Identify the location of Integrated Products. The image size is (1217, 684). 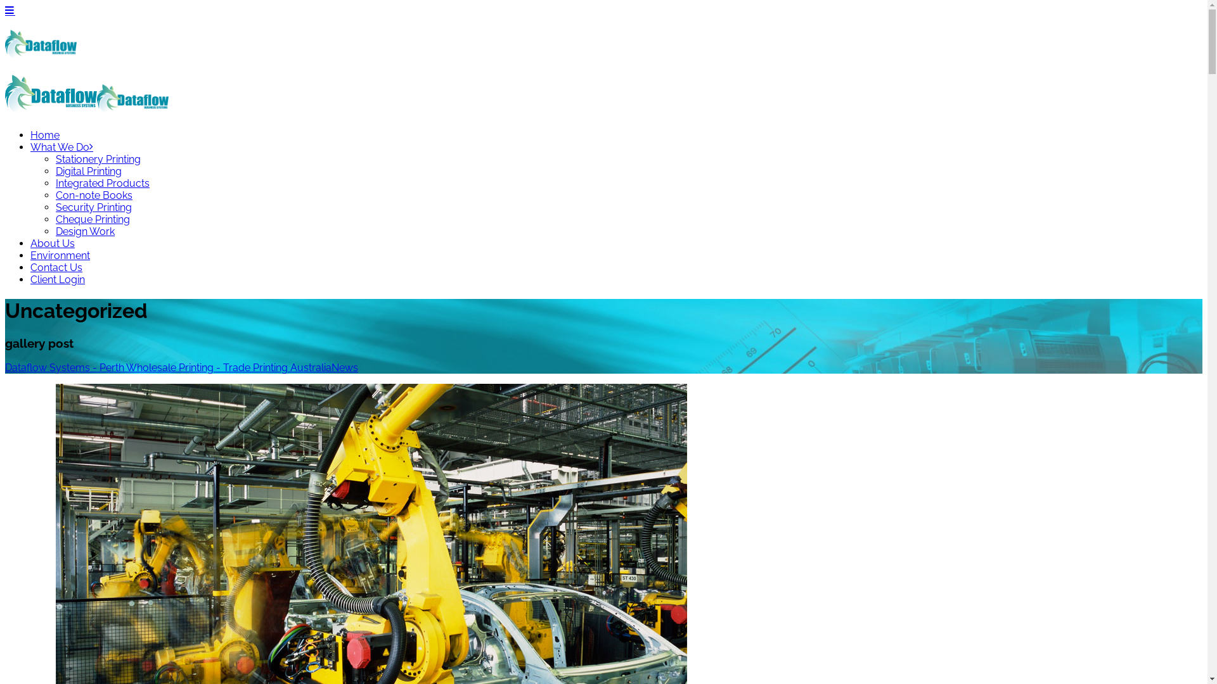
(629, 184).